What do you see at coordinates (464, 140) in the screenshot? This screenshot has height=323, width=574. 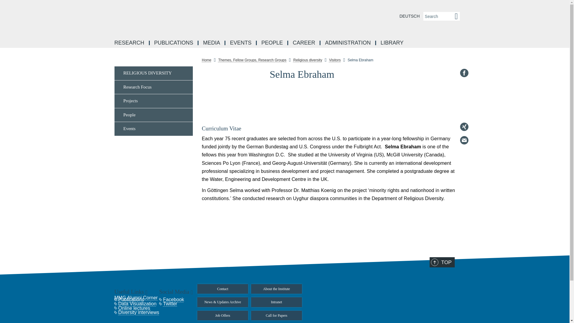 I see `E-Mail` at bounding box center [464, 140].